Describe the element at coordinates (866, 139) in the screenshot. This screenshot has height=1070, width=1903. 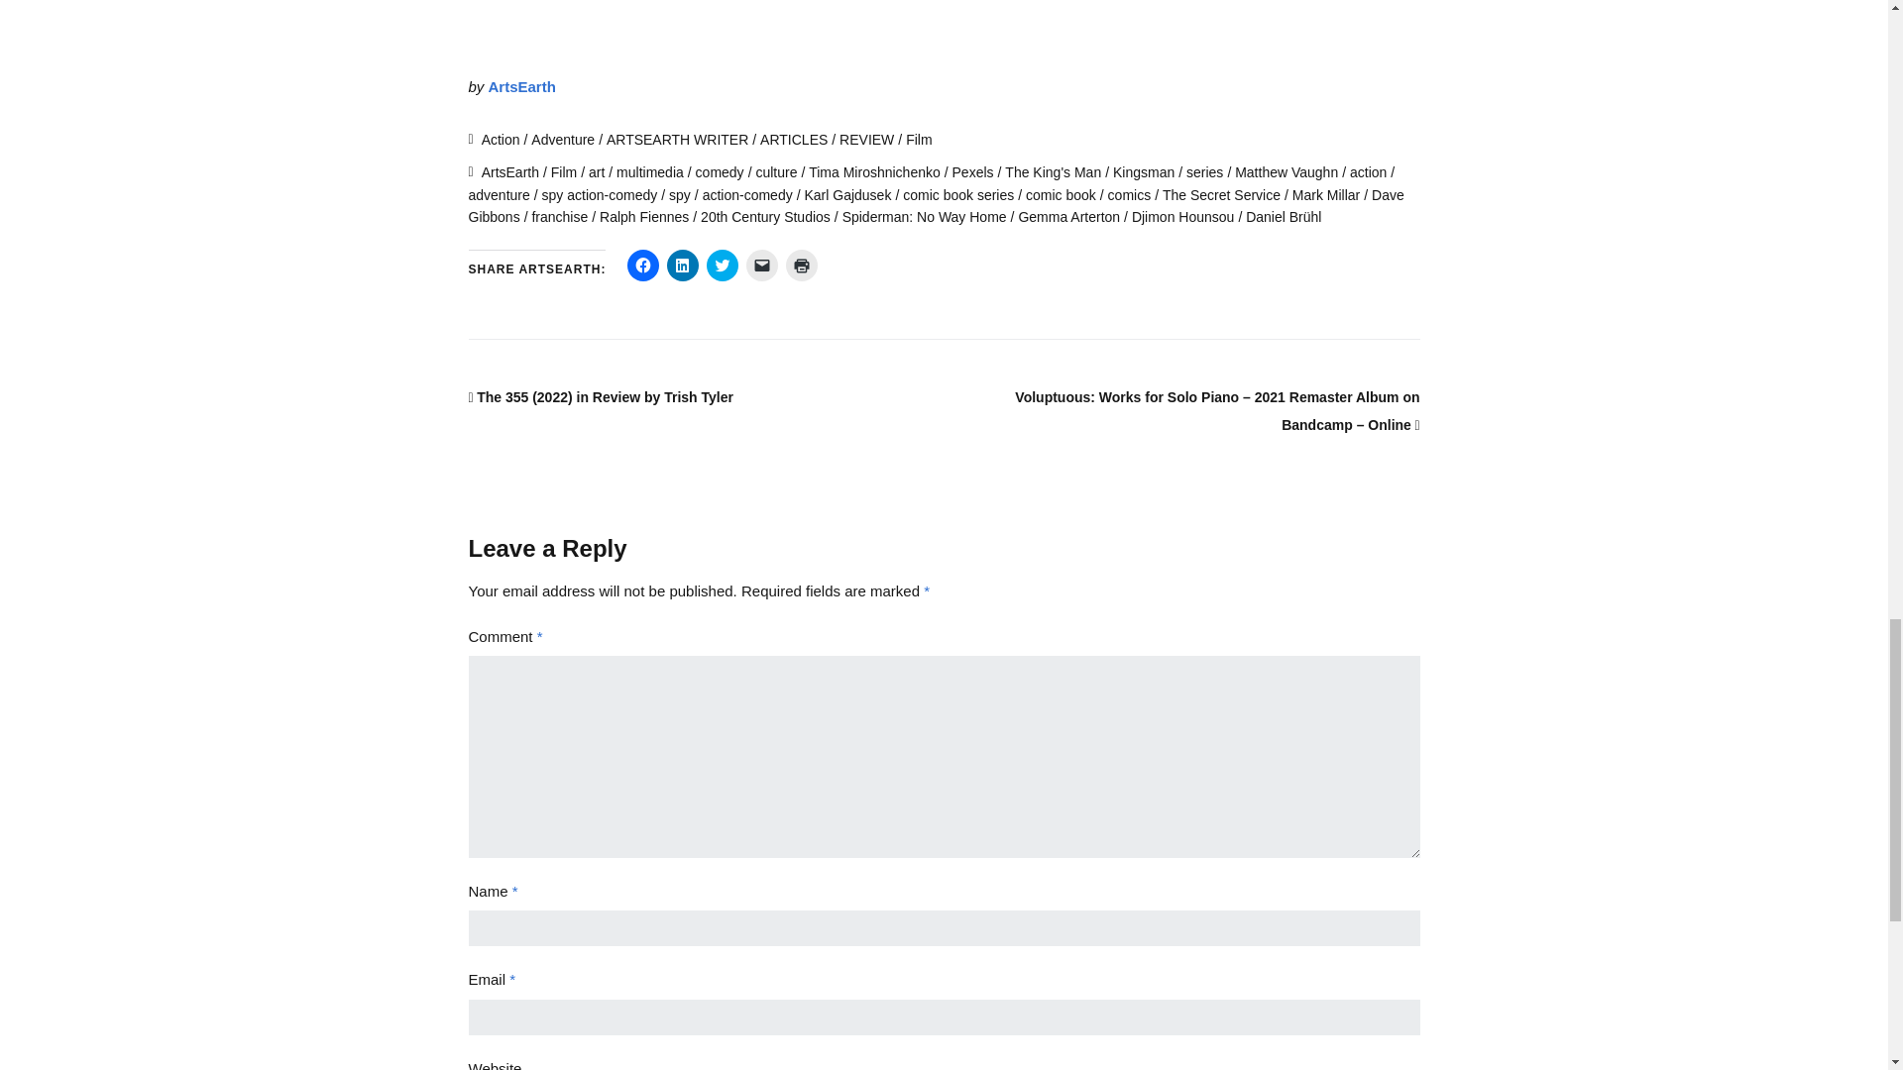
I see `REVIEW` at that location.